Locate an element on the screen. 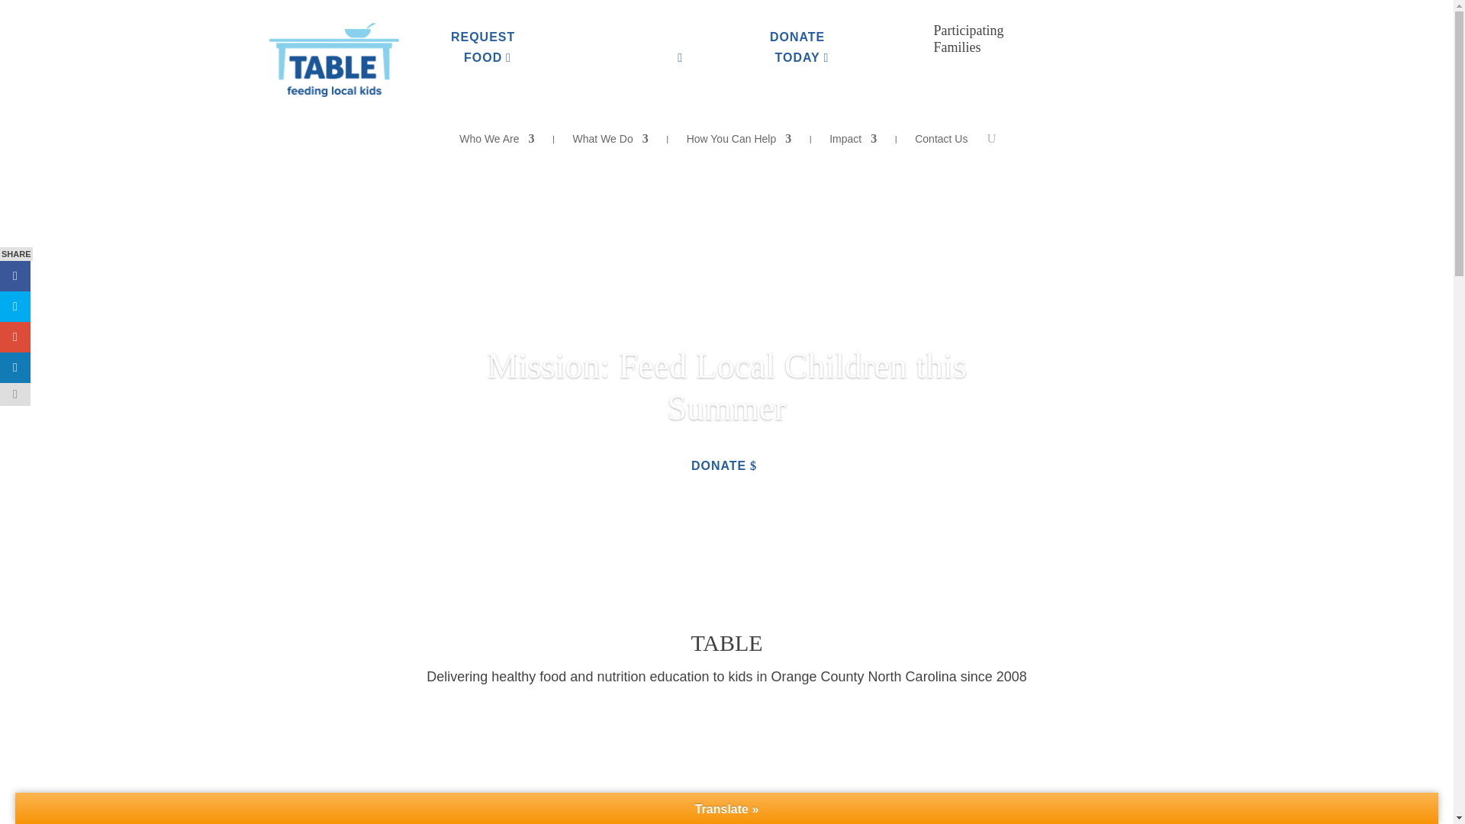 The height and width of the screenshot is (824, 1465). How You Can Help is located at coordinates (739, 141).